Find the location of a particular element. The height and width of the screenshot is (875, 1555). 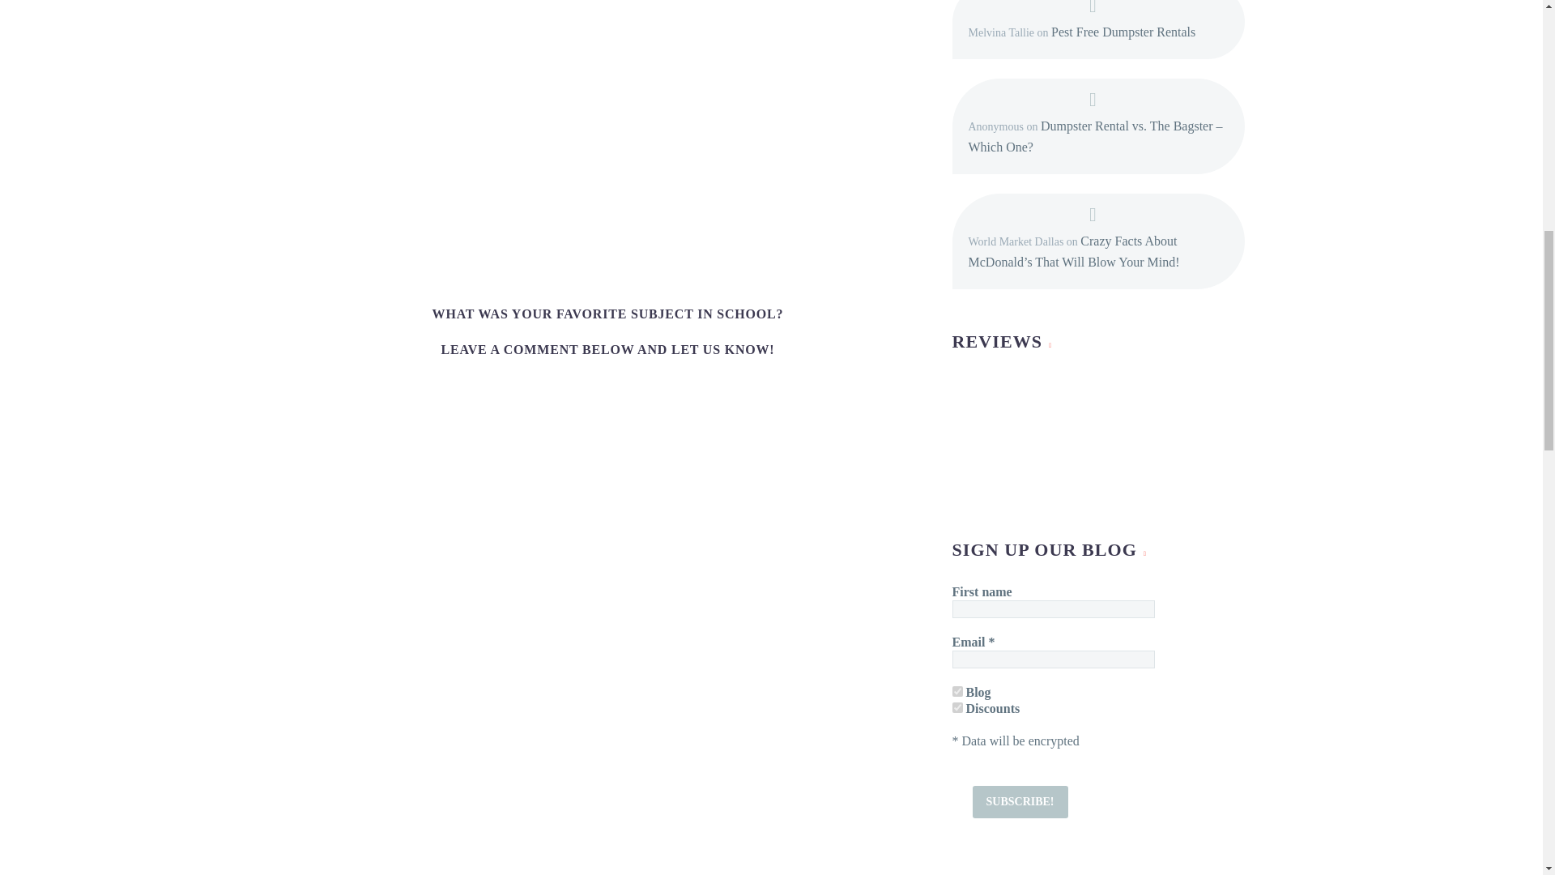

4 is located at coordinates (957, 690).